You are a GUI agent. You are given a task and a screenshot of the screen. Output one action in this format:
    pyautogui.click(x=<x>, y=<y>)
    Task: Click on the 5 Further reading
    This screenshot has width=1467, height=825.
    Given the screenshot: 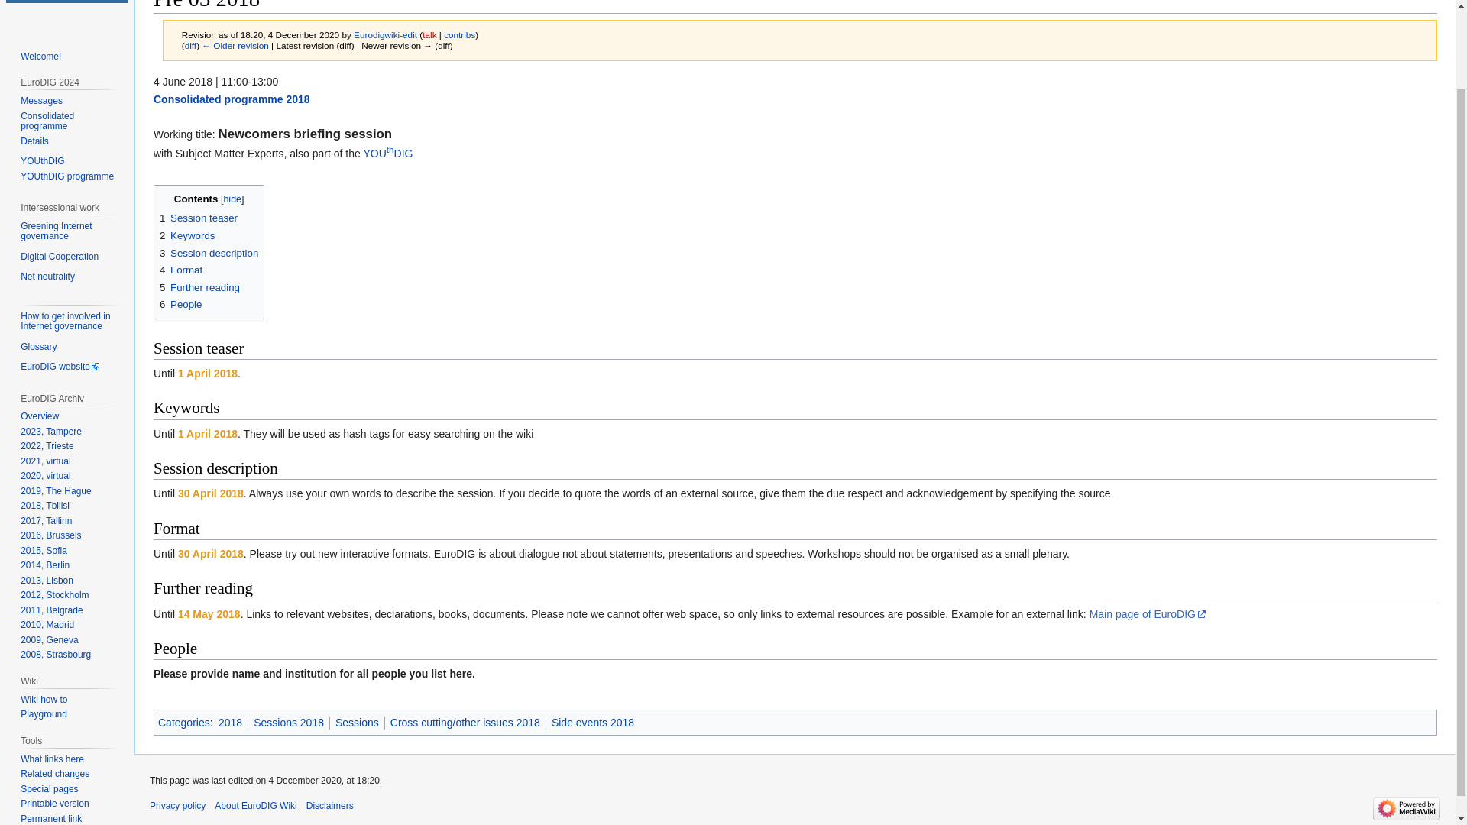 What is the action you would take?
    pyautogui.click(x=200, y=287)
    